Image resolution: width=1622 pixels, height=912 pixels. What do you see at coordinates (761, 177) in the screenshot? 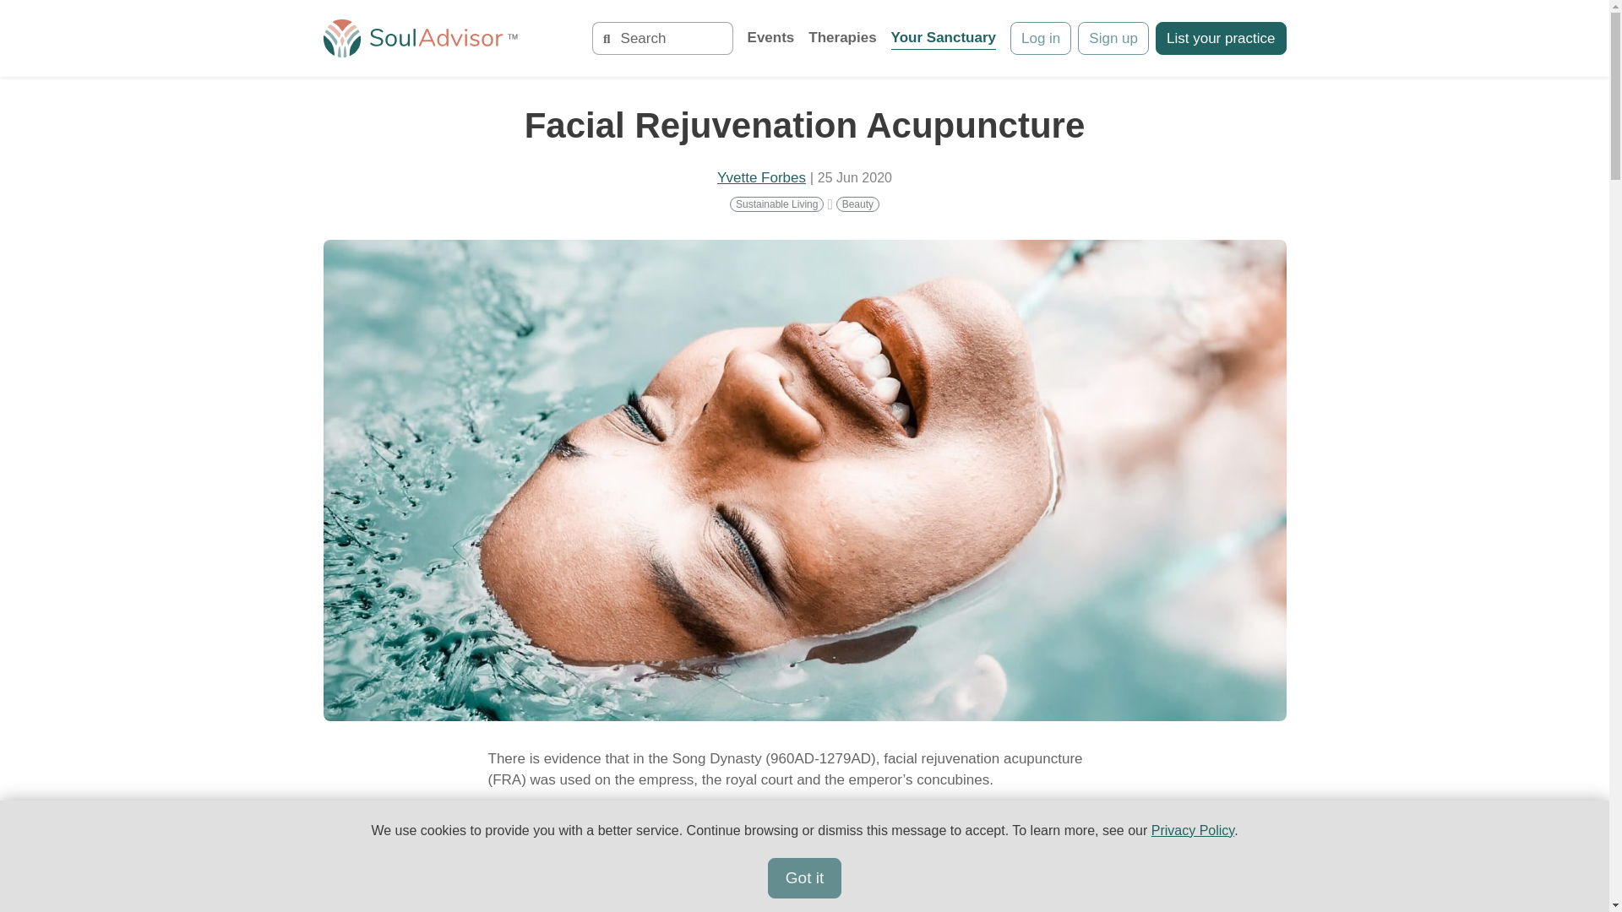
I see `Yvette Forbes` at bounding box center [761, 177].